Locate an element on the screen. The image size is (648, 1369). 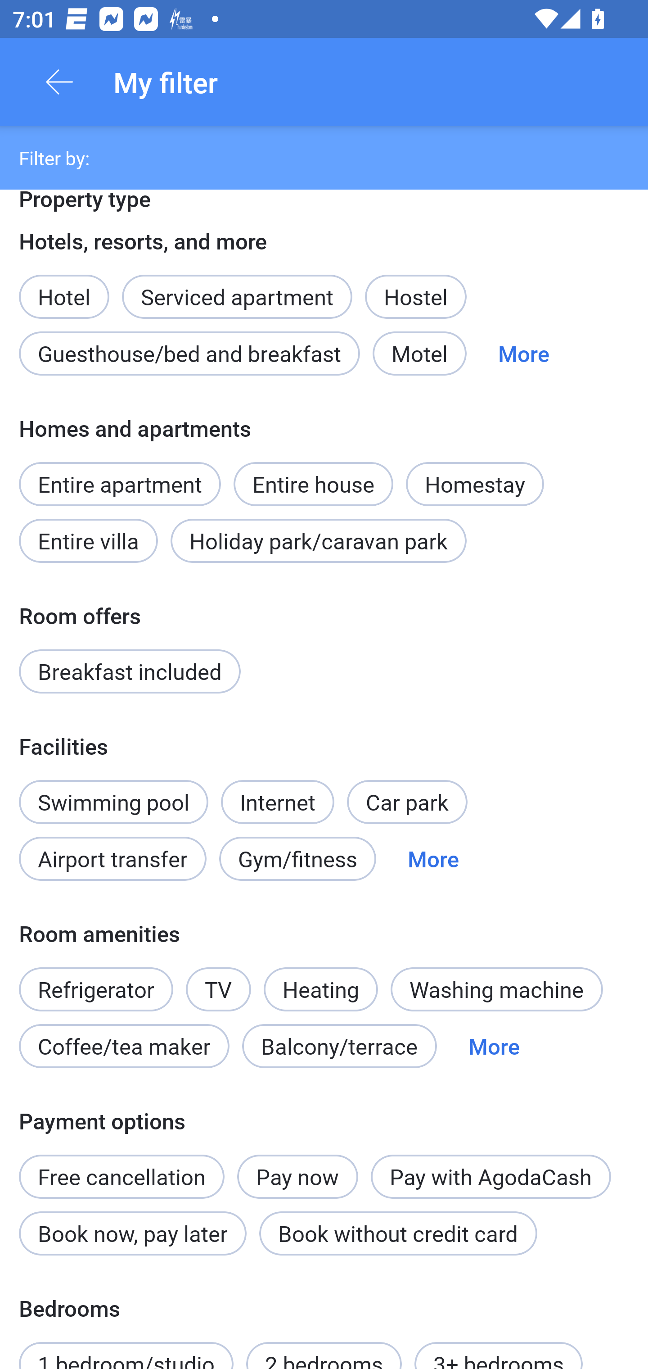
Entire apartment is located at coordinates (120, 484).